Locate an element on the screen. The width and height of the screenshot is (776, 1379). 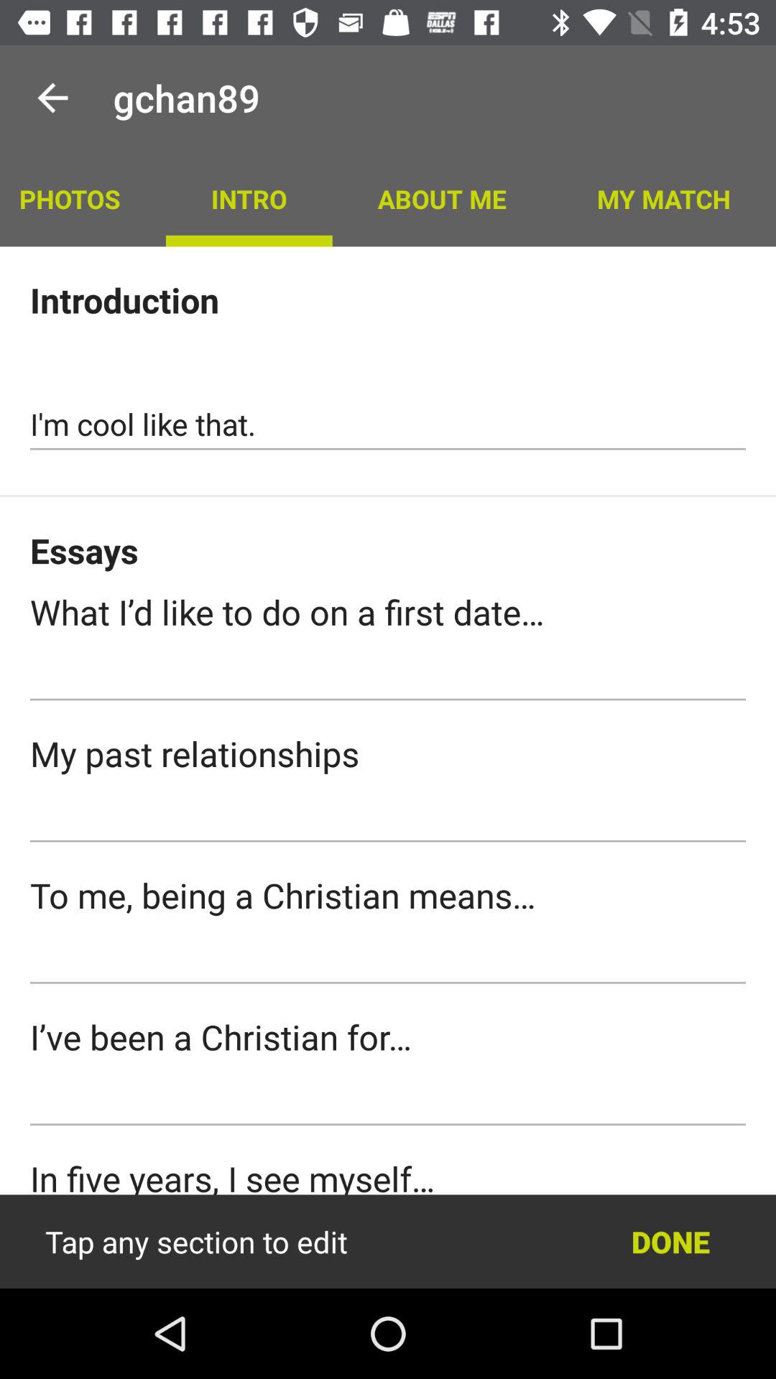
past relationships field is located at coordinates (388, 817).